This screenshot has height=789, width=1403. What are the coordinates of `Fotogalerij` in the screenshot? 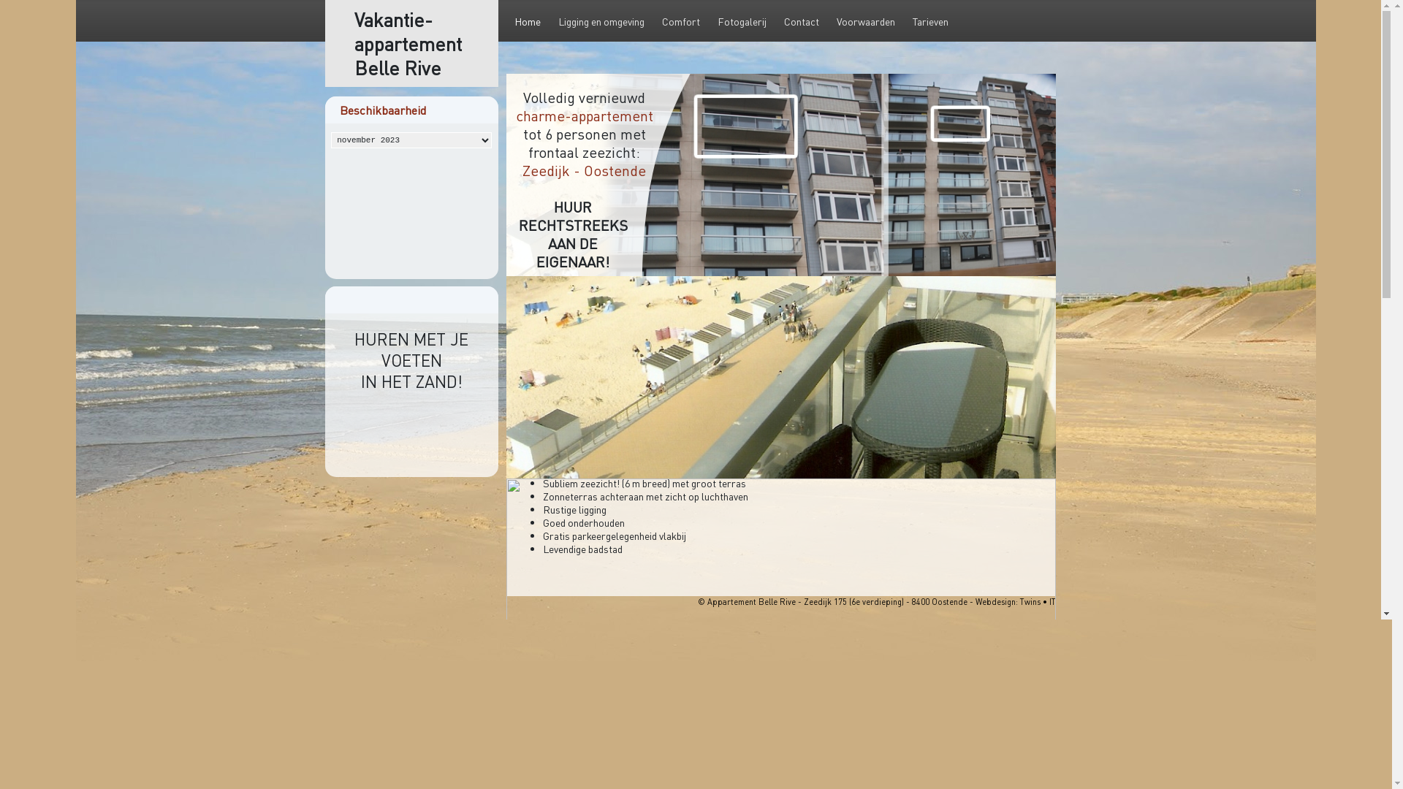 It's located at (742, 22).